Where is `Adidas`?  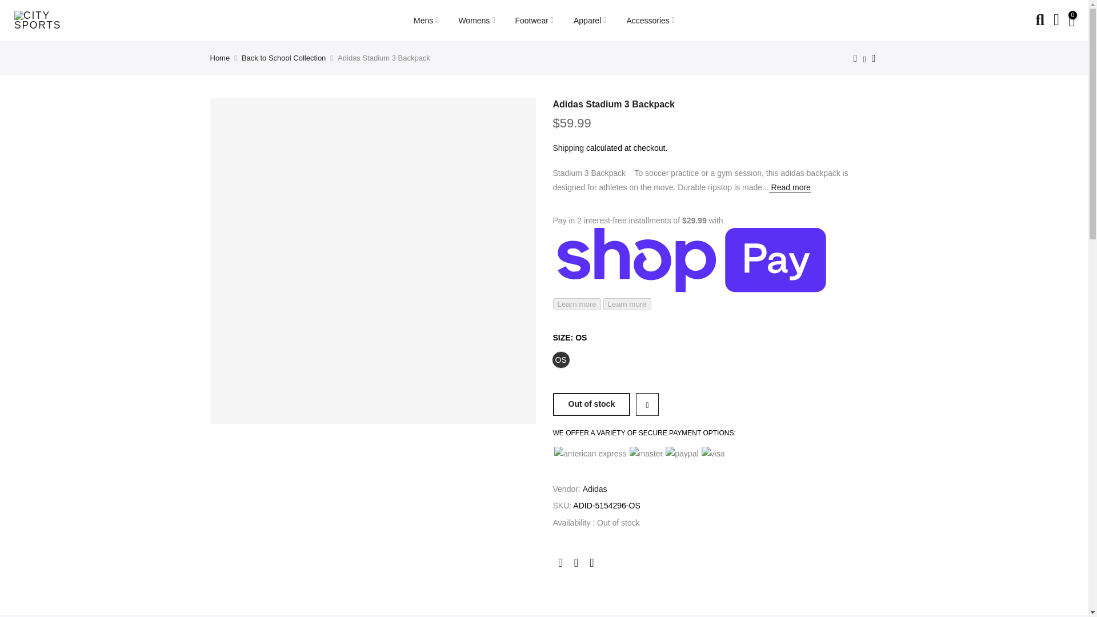
Adidas is located at coordinates (595, 489).